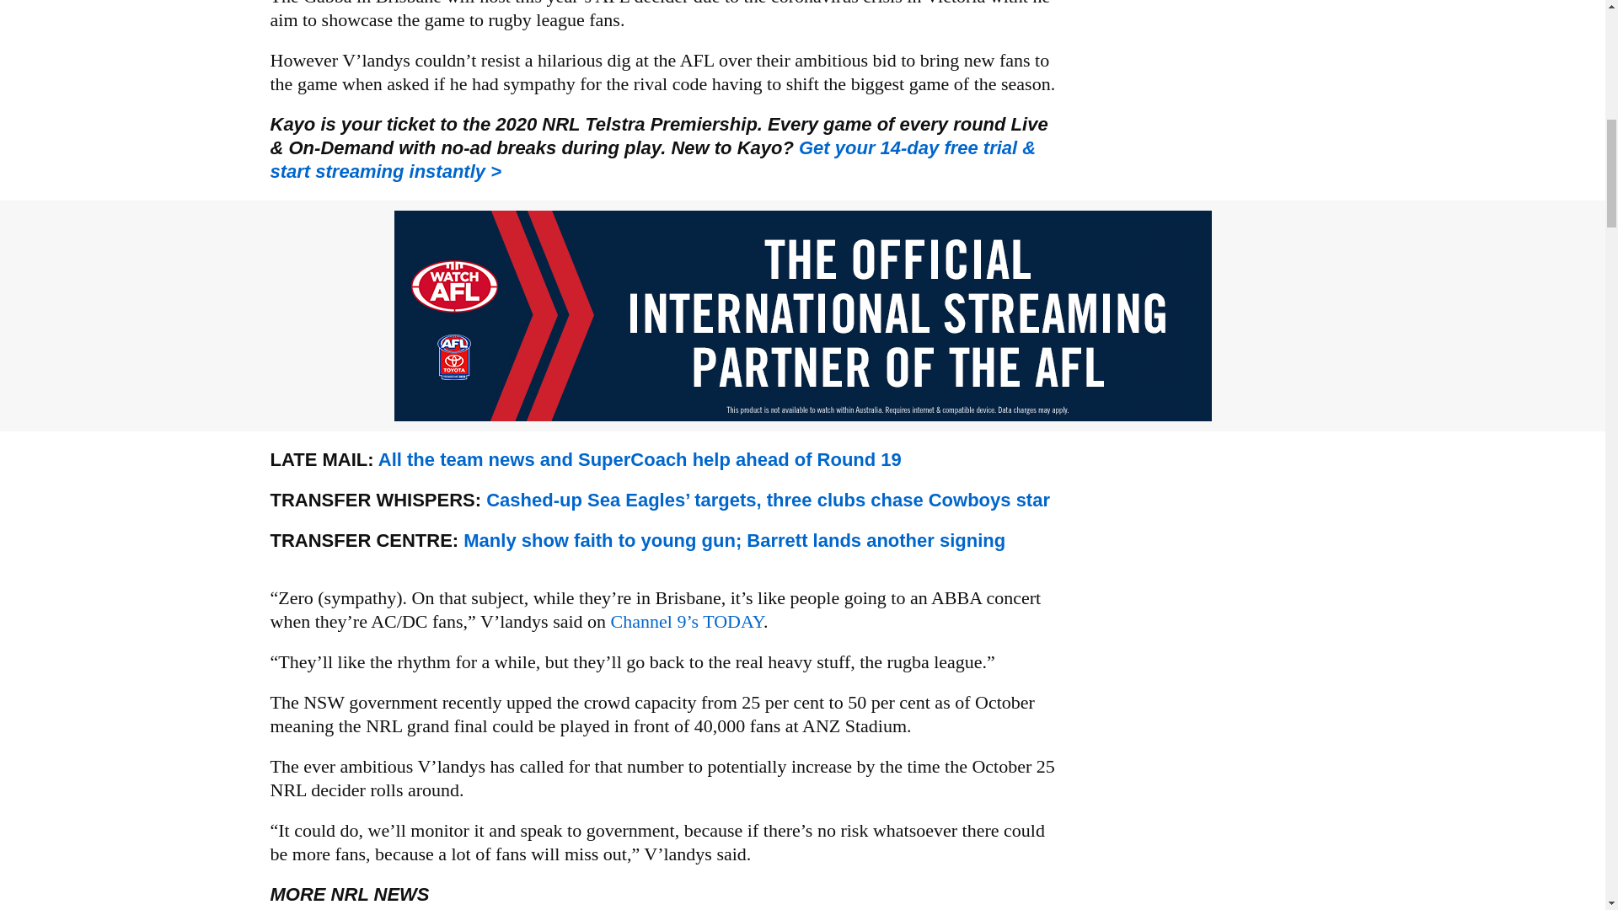 This screenshot has height=910, width=1618. What do you see at coordinates (640, 460) in the screenshot?
I see `All the team news and SuperCoach help ahead of Round 19` at bounding box center [640, 460].